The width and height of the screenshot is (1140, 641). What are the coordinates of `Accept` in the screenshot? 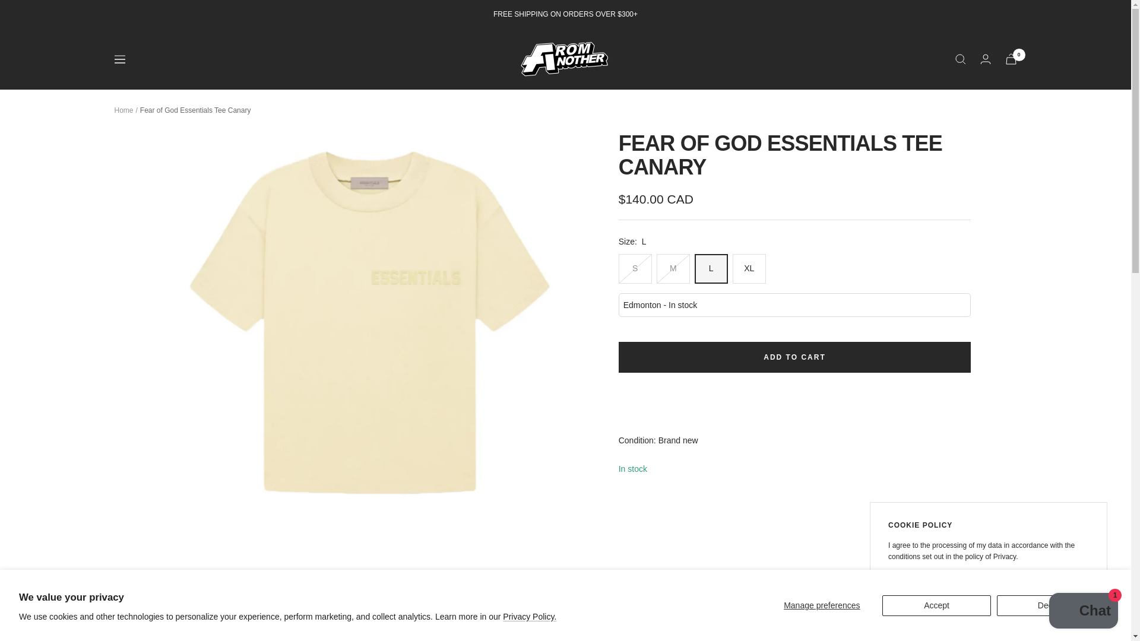 It's located at (937, 605).